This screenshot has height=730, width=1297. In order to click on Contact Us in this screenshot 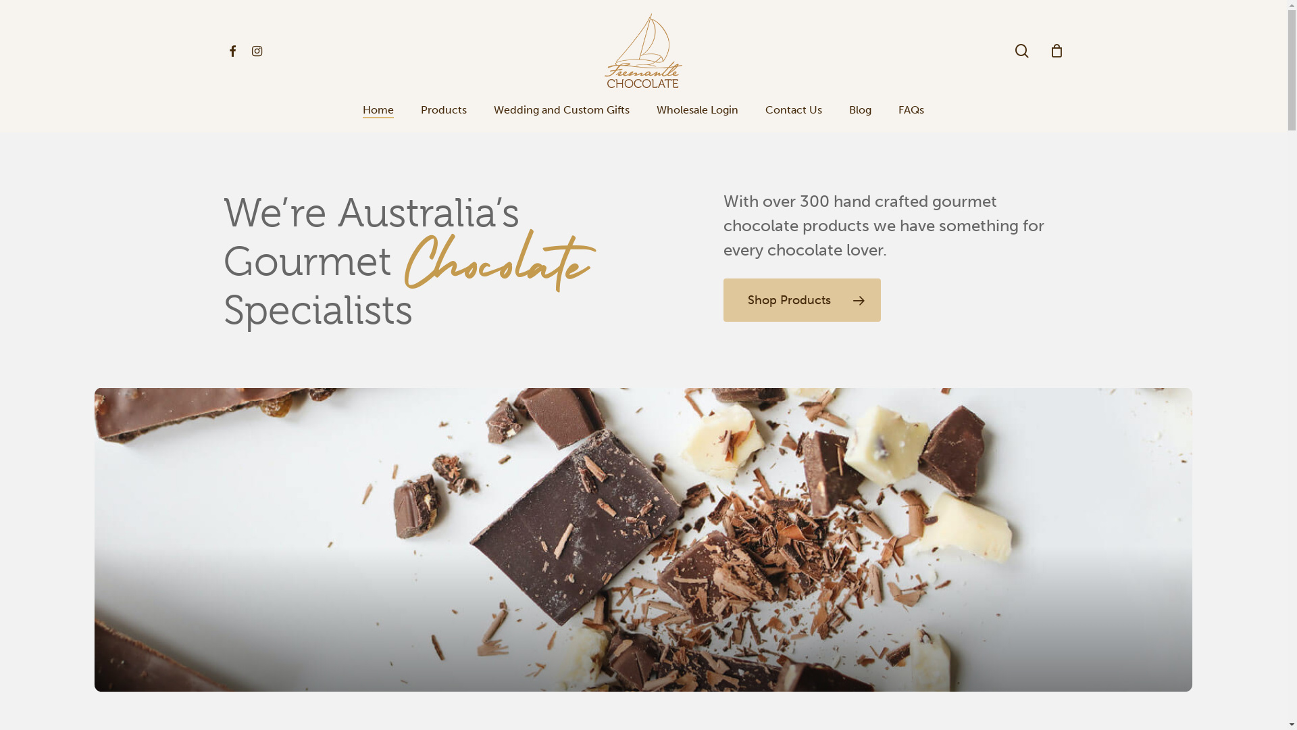, I will do `click(794, 110)`.